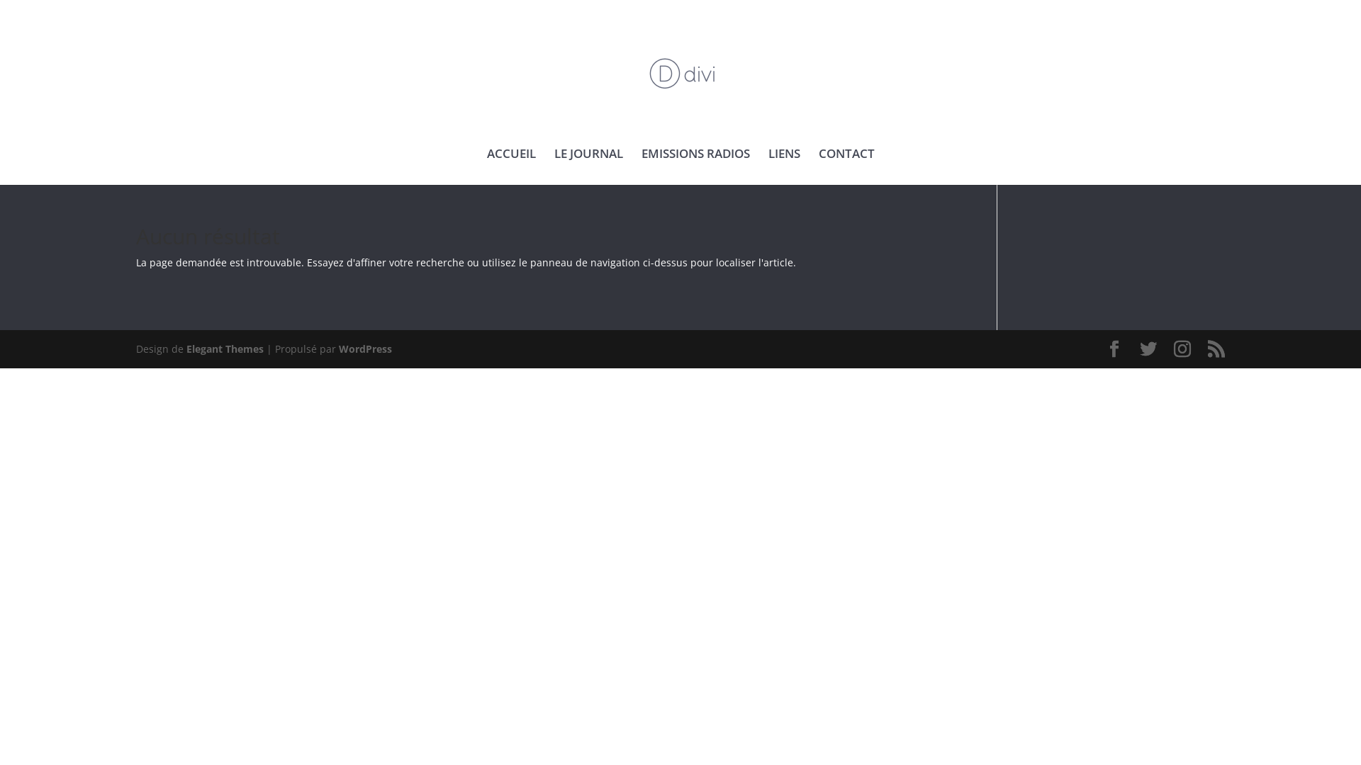 This screenshot has width=1361, height=765. Describe the element at coordinates (510, 167) in the screenshot. I see `ACCUEIL` at that location.